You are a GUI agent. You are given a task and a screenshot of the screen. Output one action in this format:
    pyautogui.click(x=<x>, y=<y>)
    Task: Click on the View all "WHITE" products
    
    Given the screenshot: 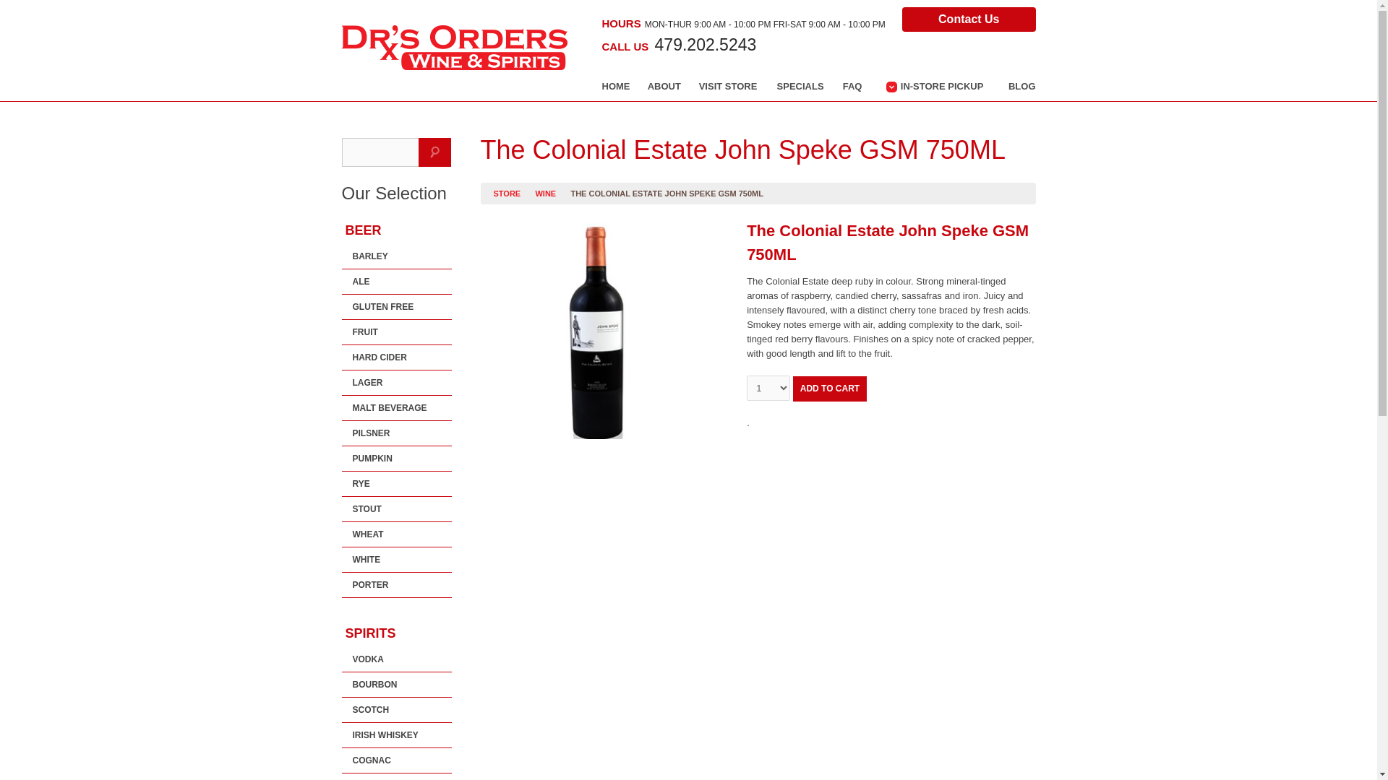 What is the action you would take?
    pyautogui.click(x=396, y=559)
    